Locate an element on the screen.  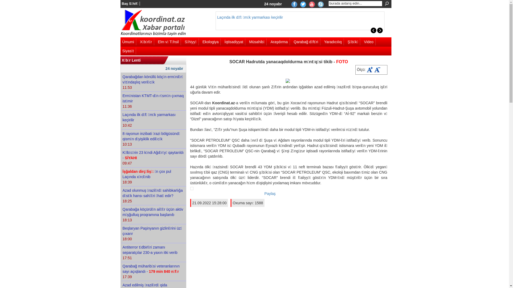
Koordinat.az is located at coordinates (156, 23).